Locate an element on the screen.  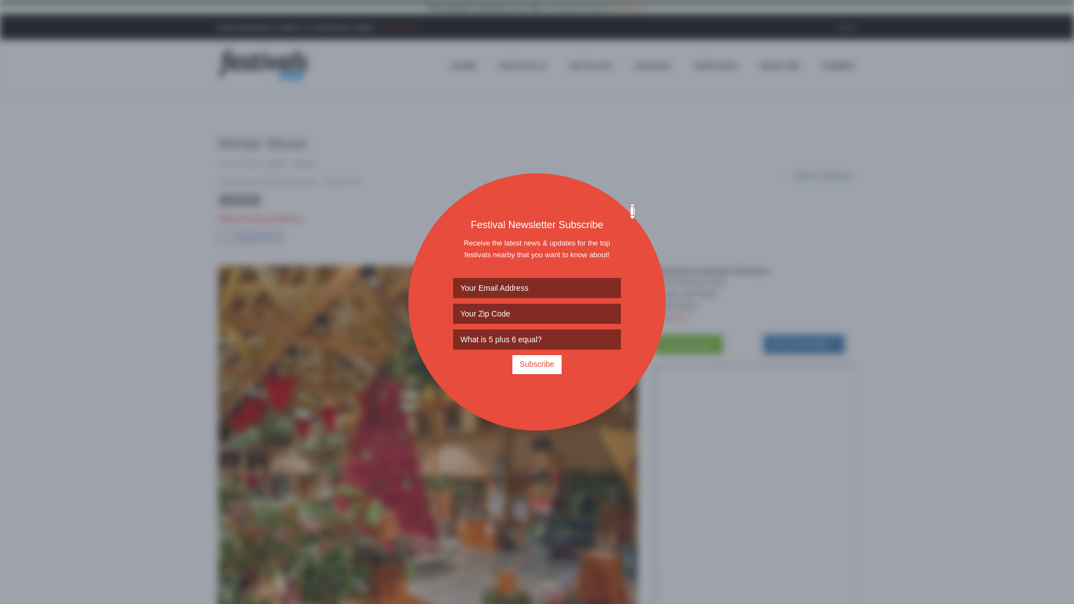
FESTIVALS is located at coordinates (522, 66).